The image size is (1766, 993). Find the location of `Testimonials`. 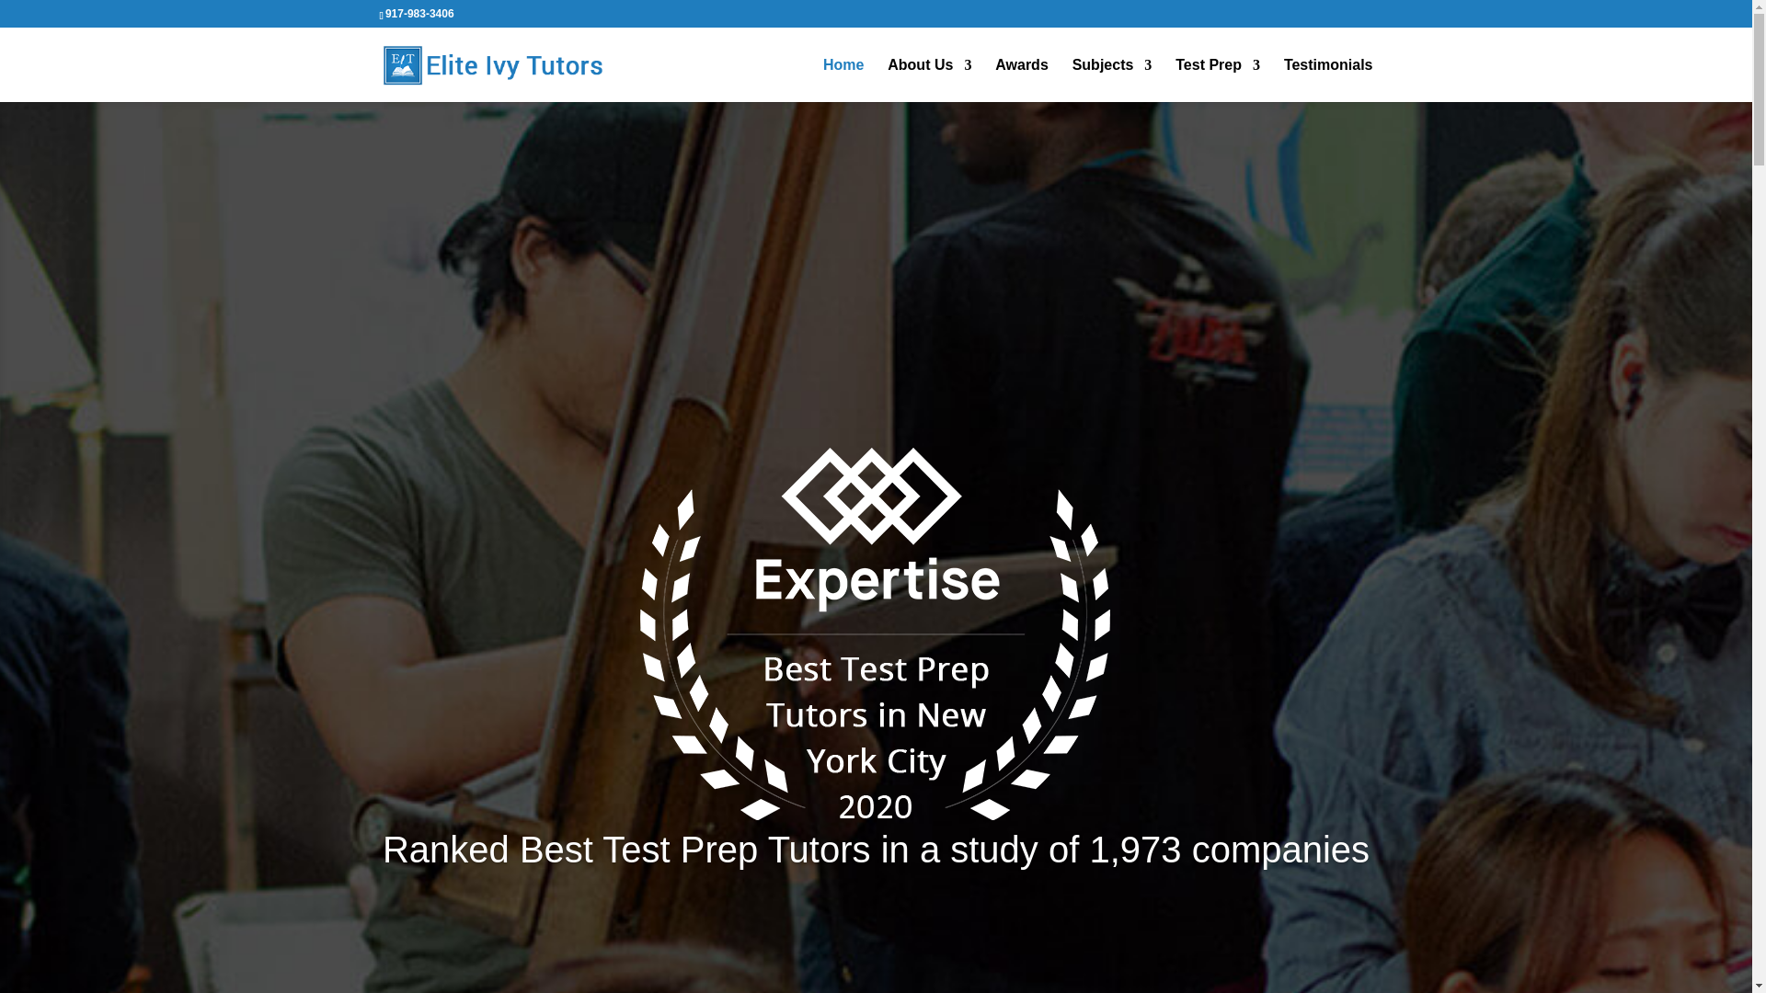

Testimonials is located at coordinates (1328, 80).